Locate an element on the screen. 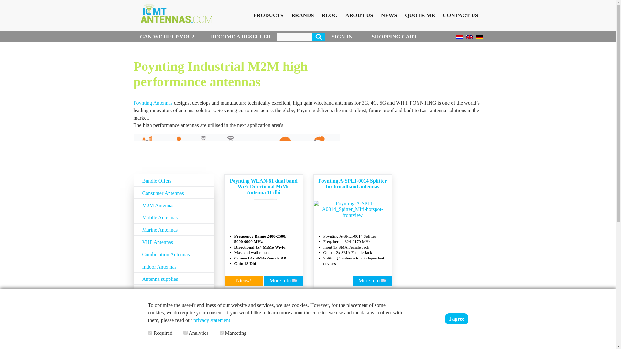 The height and width of the screenshot is (349, 621). reset is located at coordinates (207, 345).